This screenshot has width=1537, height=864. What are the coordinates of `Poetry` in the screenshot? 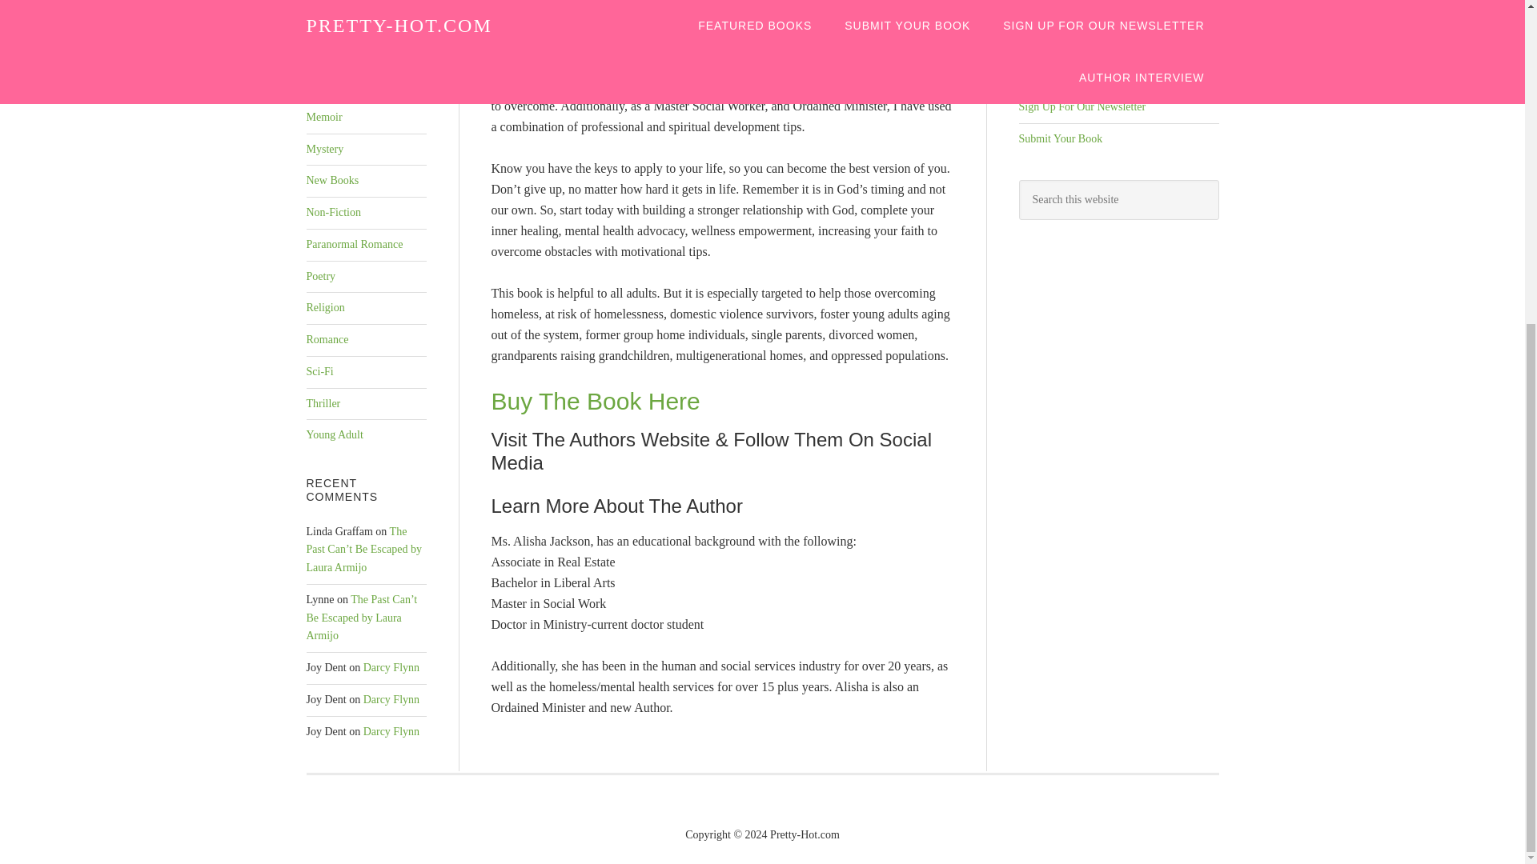 It's located at (320, 277).